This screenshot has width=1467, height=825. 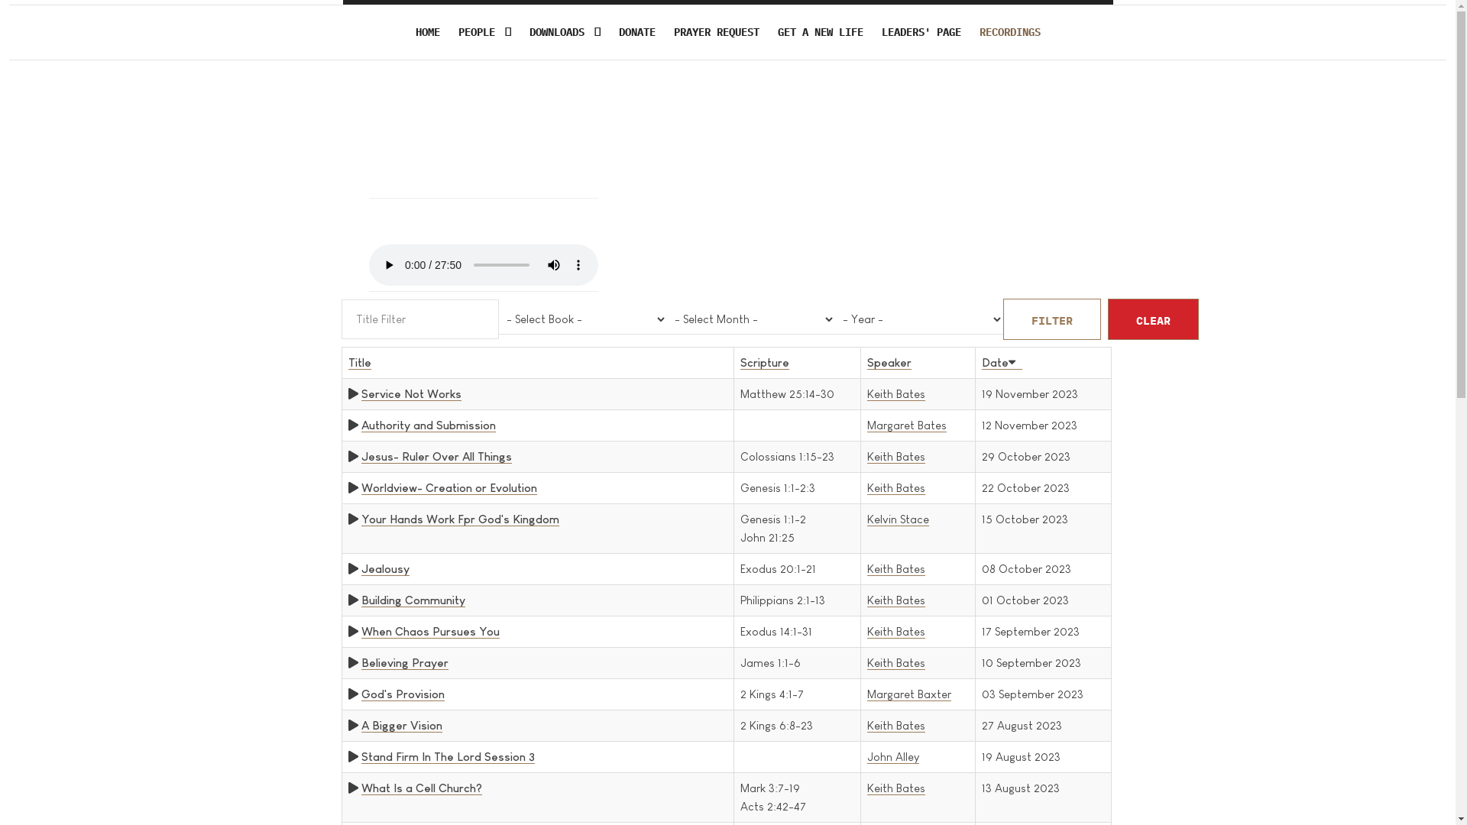 What do you see at coordinates (385, 569) in the screenshot?
I see `Jealousy` at bounding box center [385, 569].